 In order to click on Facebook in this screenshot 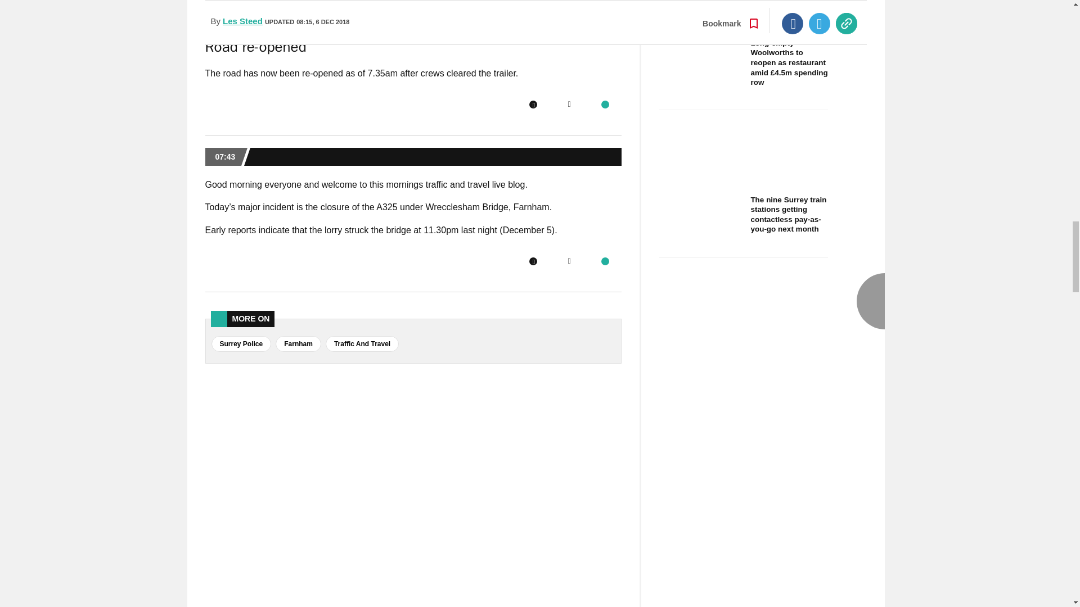, I will do `click(533, 261)`.